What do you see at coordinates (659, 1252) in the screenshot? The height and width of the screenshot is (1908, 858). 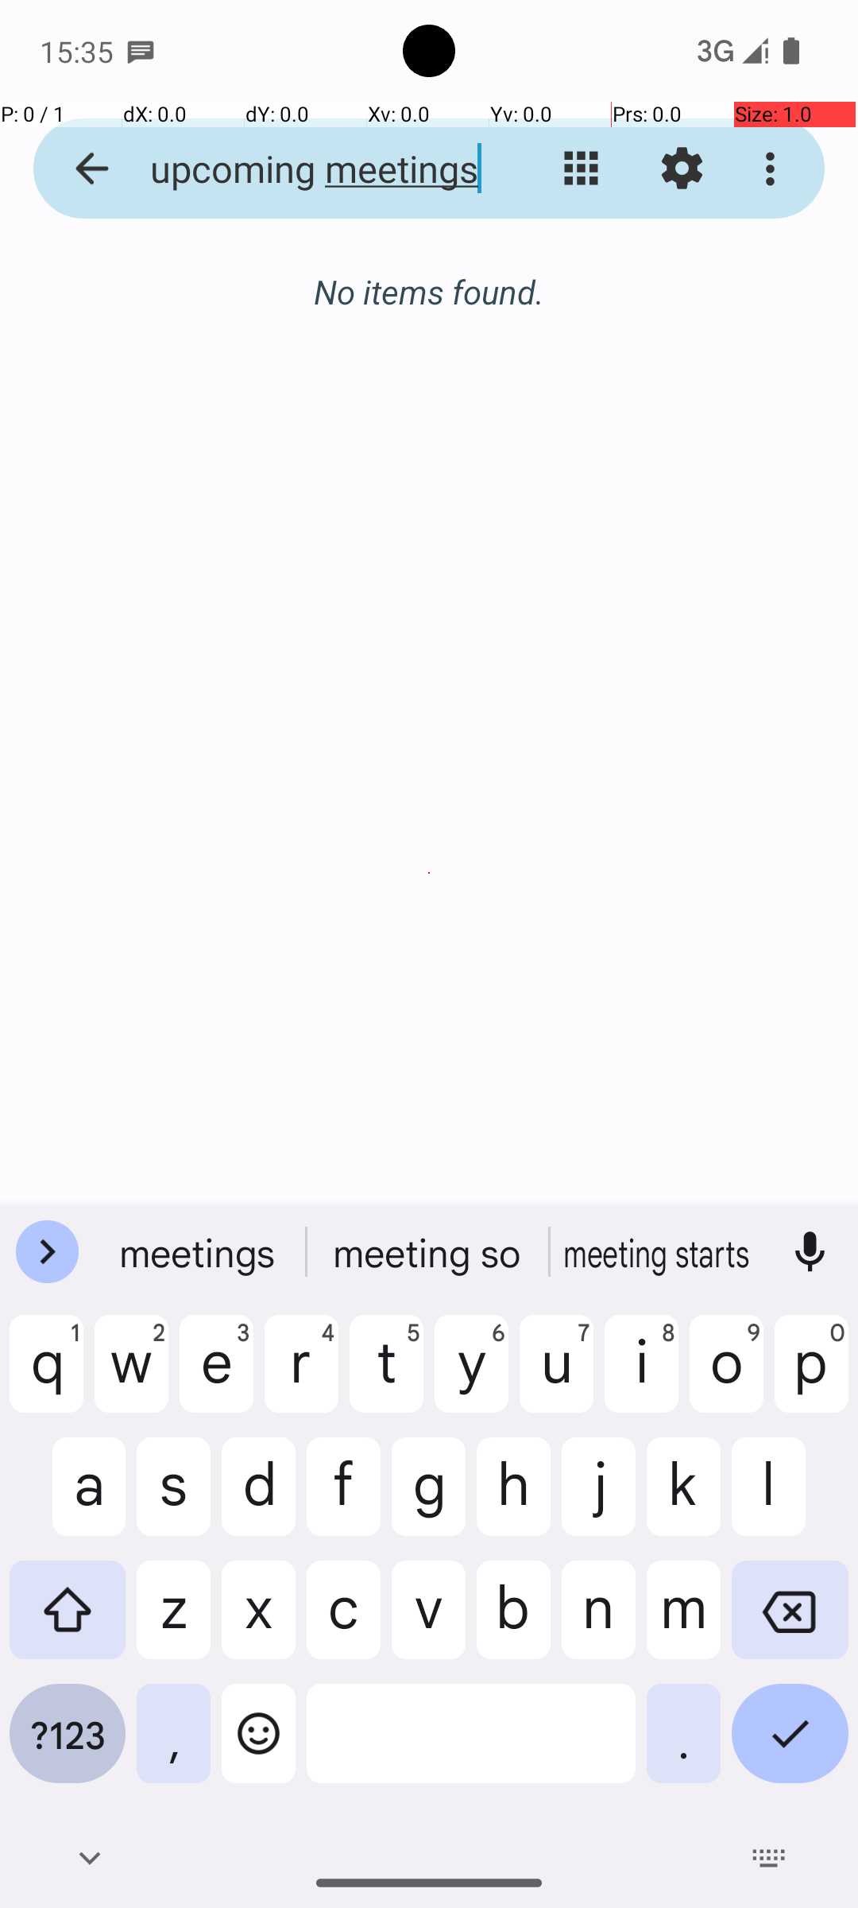 I see `Meeting` at bounding box center [659, 1252].